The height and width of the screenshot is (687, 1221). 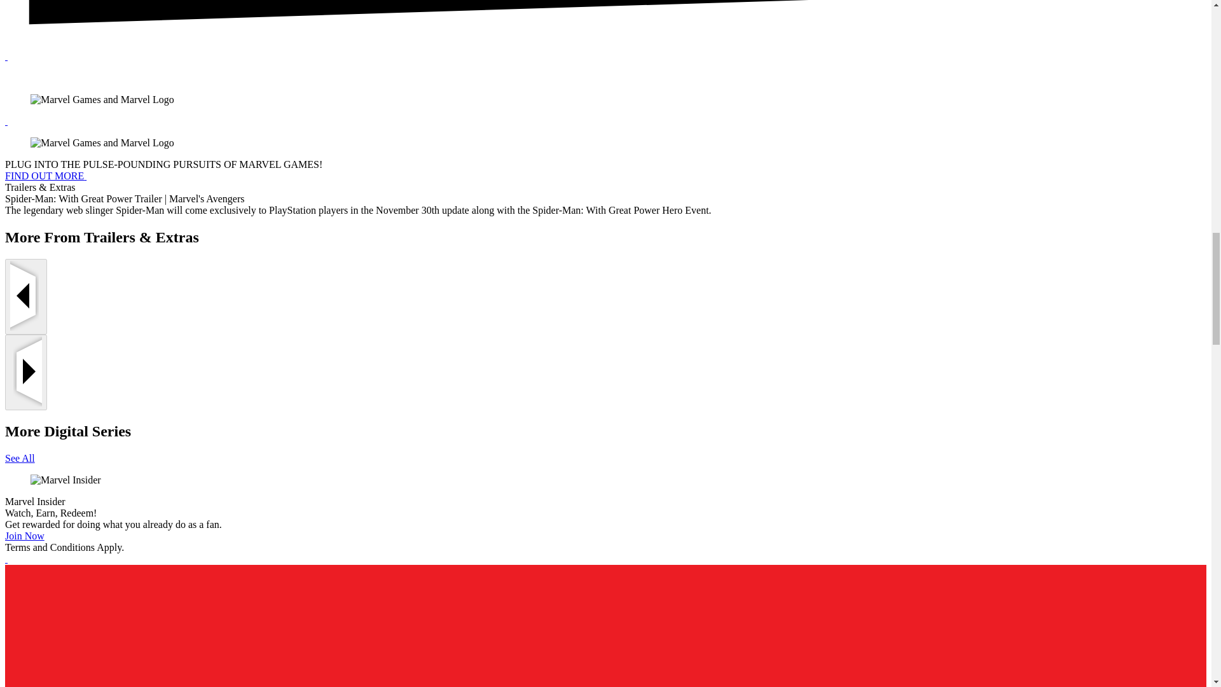 What do you see at coordinates (24, 536) in the screenshot?
I see `Join Now` at bounding box center [24, 536].